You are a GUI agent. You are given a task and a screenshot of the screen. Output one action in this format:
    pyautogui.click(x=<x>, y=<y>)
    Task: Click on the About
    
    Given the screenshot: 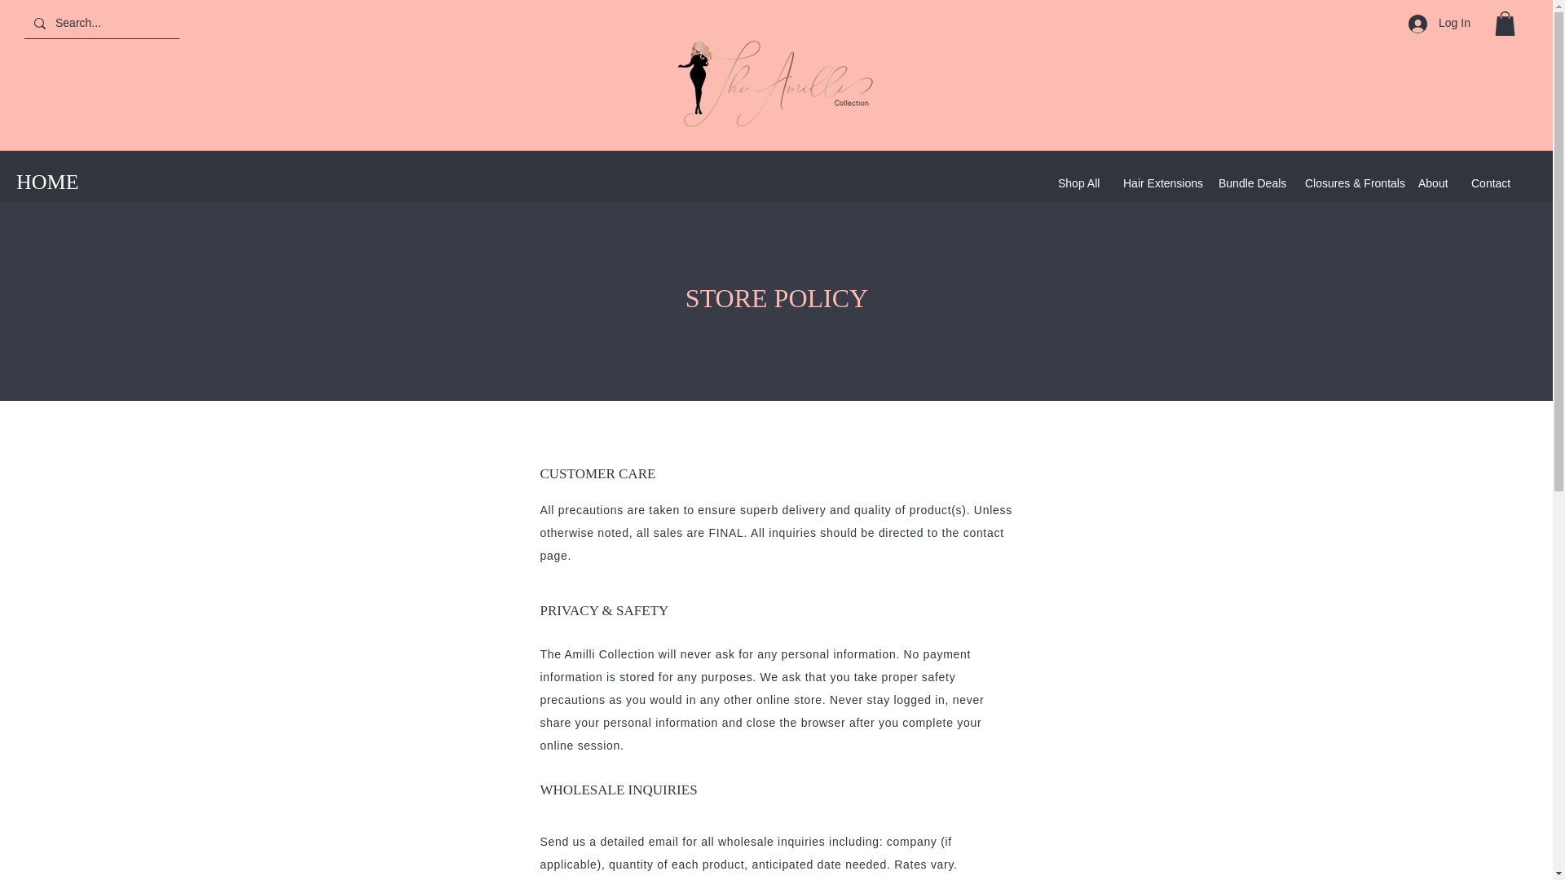 What is the action you would take?
    pyautogui.click(x=1431, y=183)
    